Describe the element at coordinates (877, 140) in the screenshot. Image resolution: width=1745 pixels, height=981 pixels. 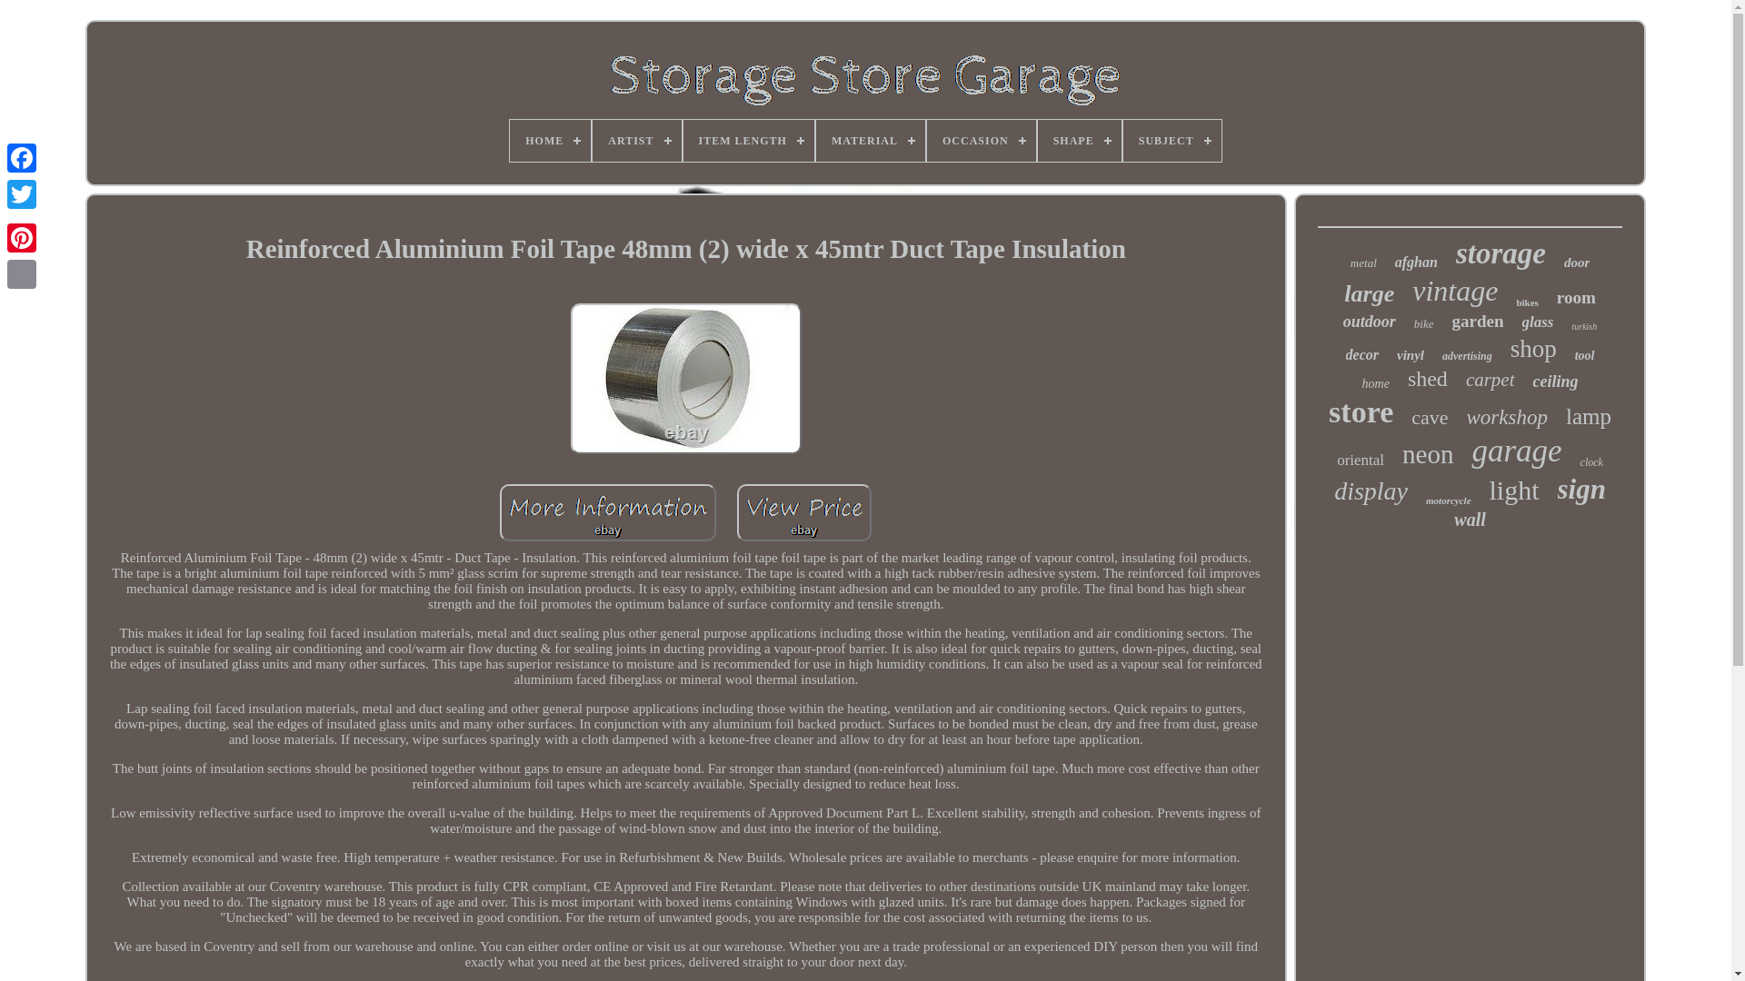
I see `MAKE` at that location.